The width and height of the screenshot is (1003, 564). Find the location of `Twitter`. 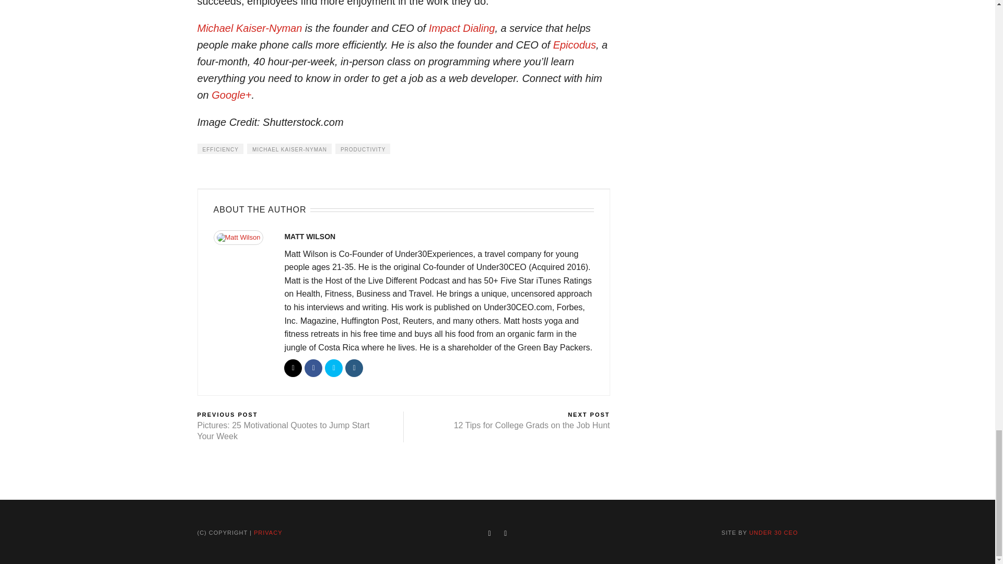

Twitter is located at coordinates (334, 368).